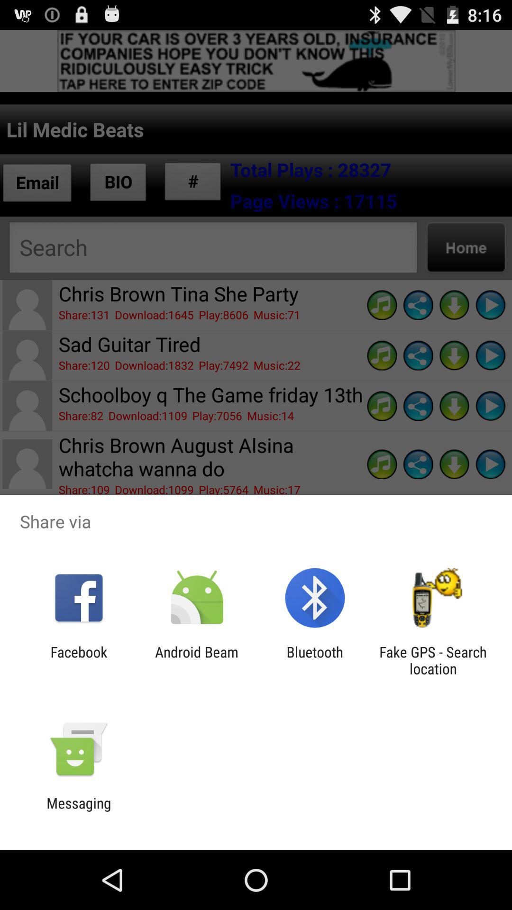  Describe the element at coordinates (315, 660) in the screenshot. I see `launch the app to the right of the android beam icon` at that location.